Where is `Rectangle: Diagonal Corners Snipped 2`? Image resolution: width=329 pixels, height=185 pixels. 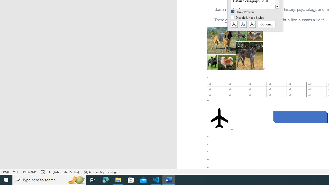 Rectangle: Diagonal Corners Snipped 2 is located at coordinates (300, 117).